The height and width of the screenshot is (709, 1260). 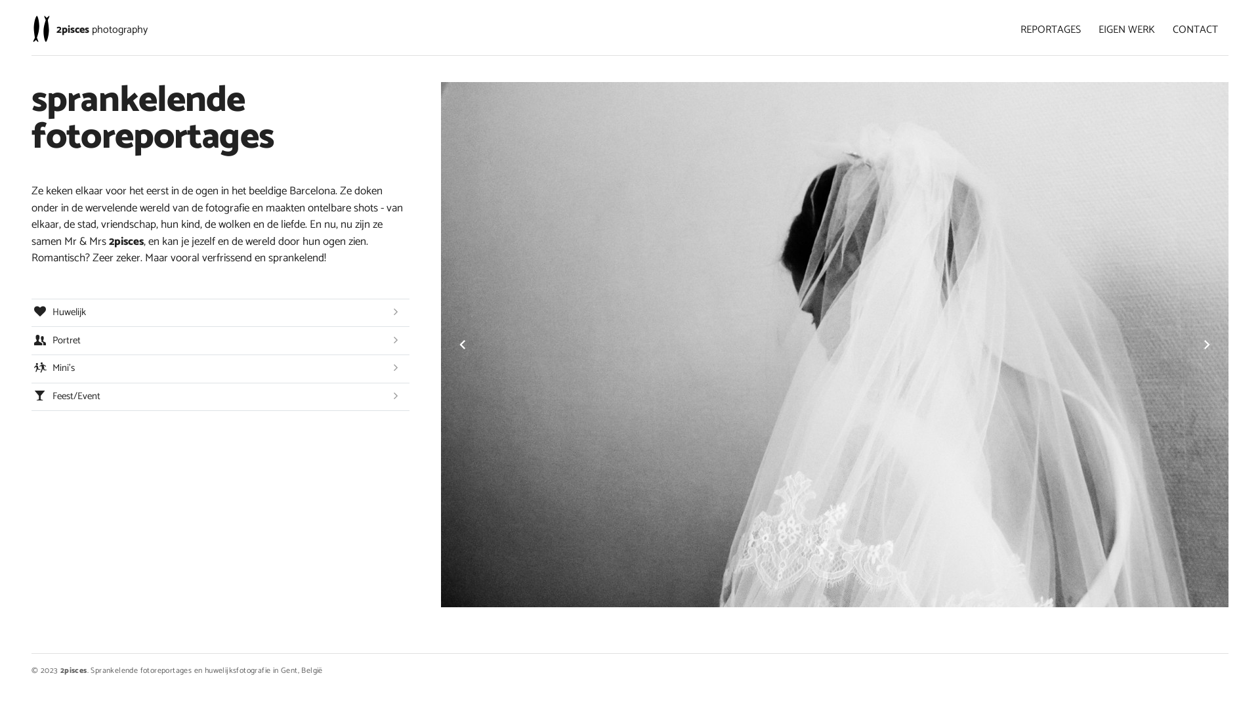 I want to click on 2pisces photography, so click(x=102, y=30).